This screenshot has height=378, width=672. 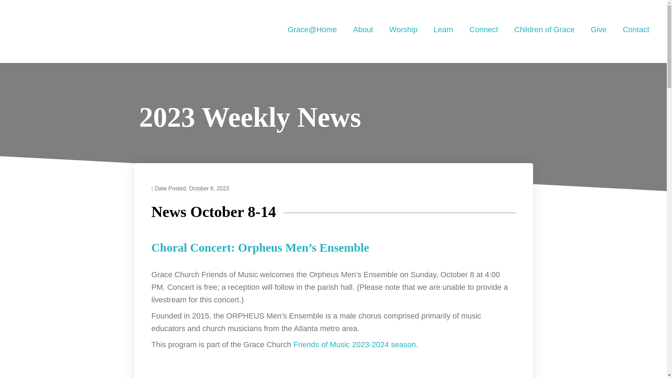 I want to click on Worship, so click(x=403, y=29).